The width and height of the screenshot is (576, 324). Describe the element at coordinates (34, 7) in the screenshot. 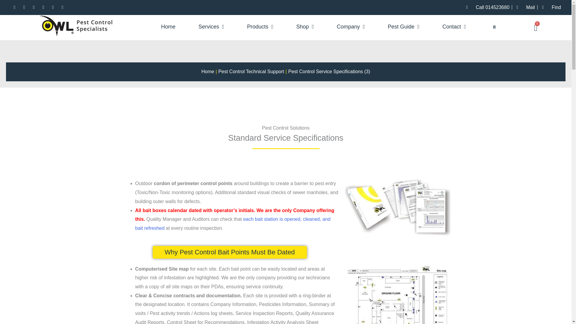

I see `Twitter` at that location.